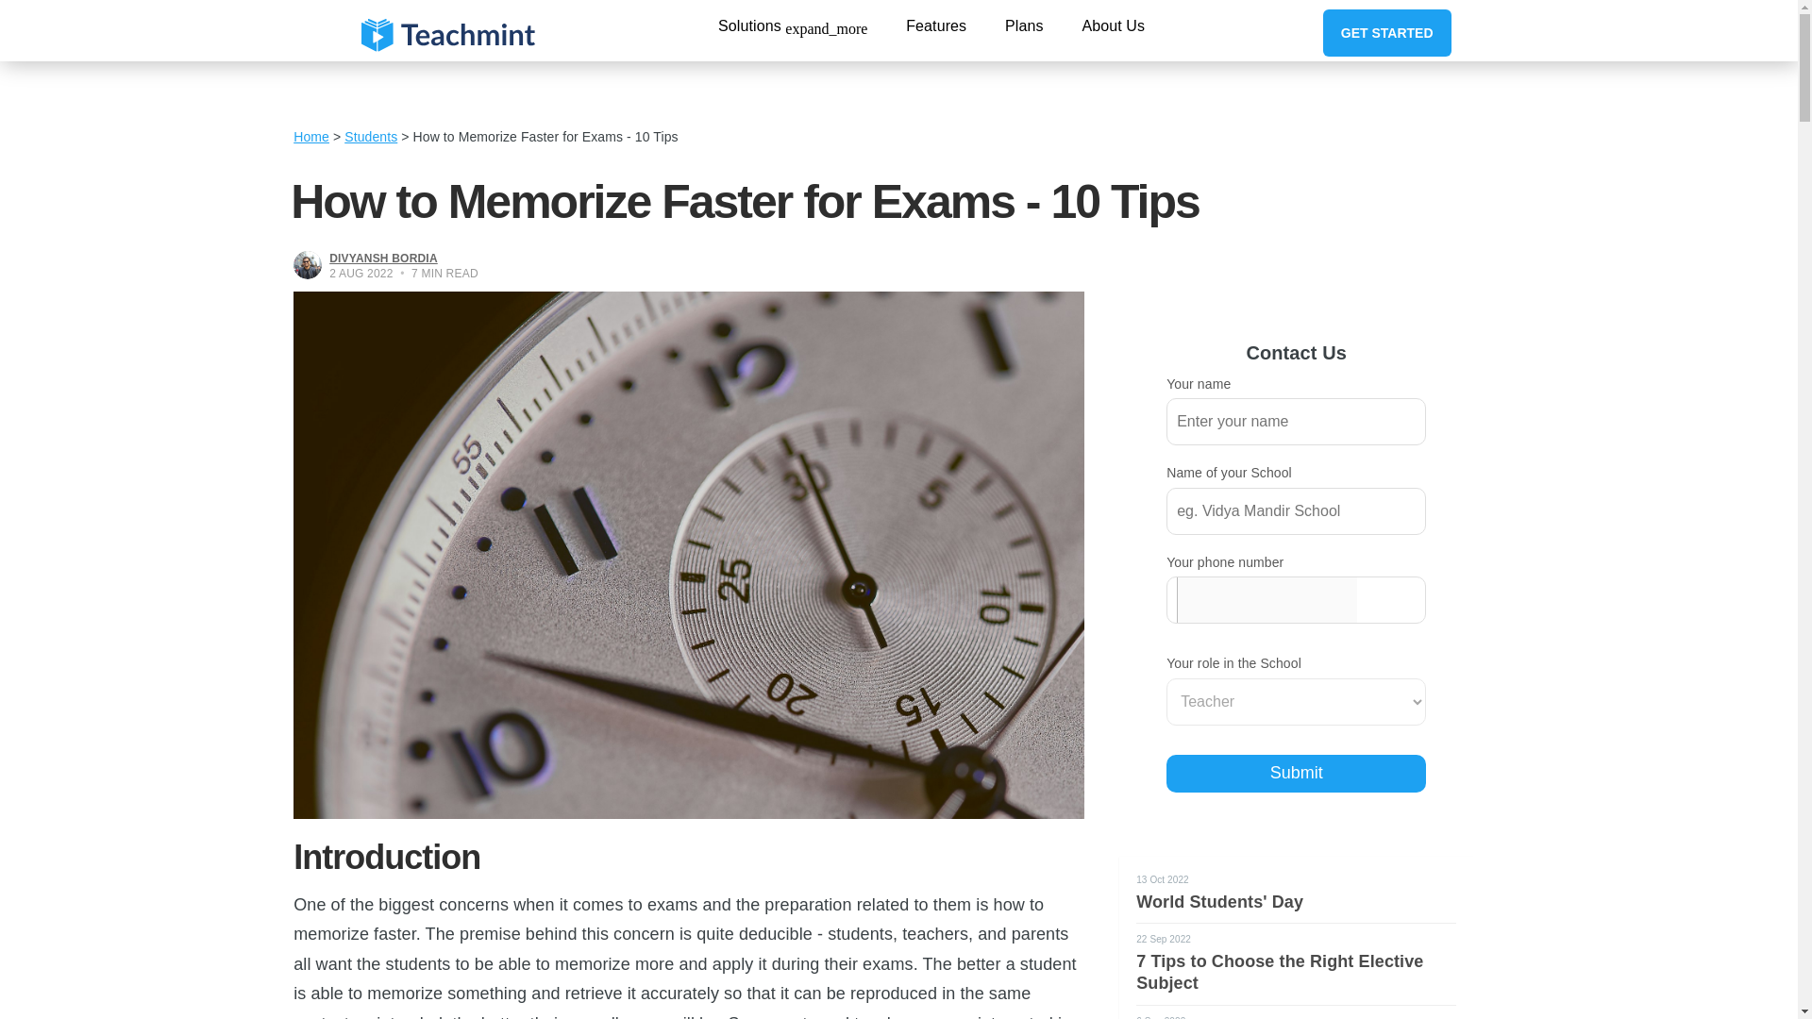 This screenshot has width=1812, height=1019. I want to click on About Us, so click(1114, 25).